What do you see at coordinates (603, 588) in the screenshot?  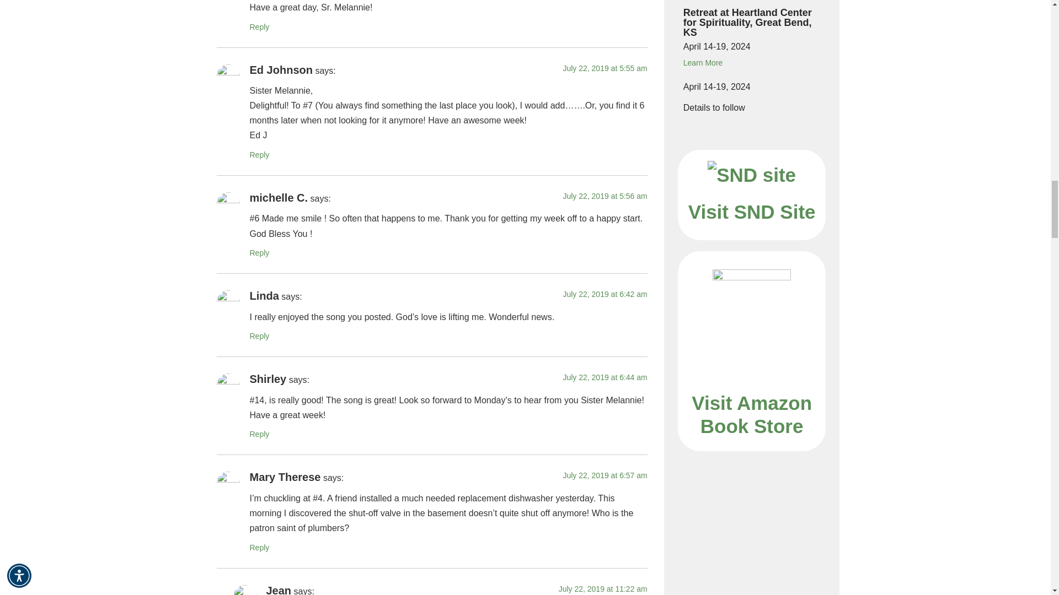 I see `July 22, 2019 at 11:22 am` at bounding box center [603, 588].